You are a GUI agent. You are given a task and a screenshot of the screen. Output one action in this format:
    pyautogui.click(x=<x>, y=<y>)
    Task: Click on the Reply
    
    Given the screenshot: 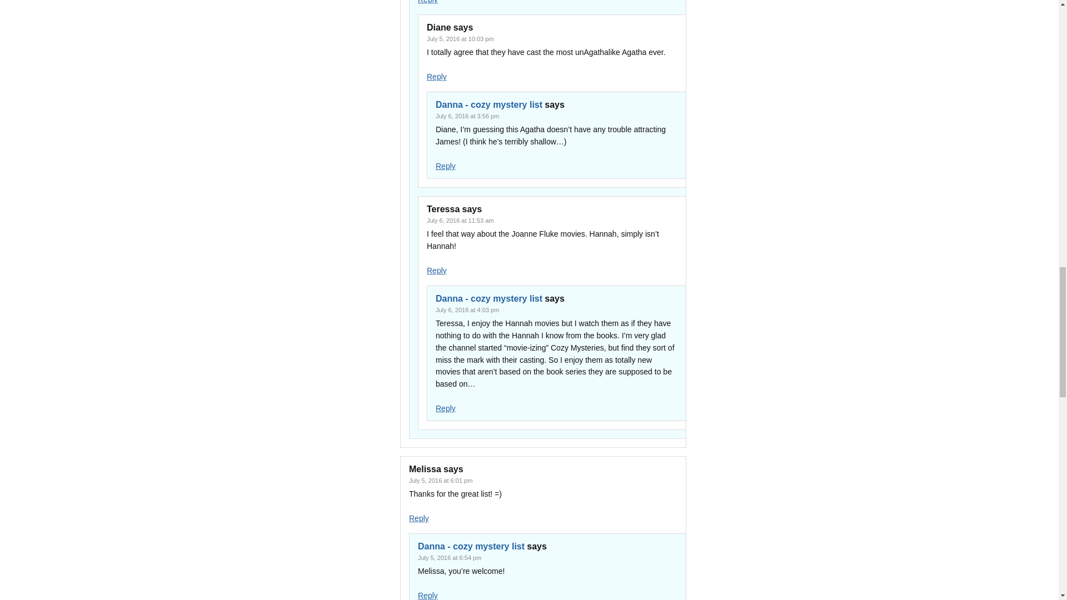 What is the action you would take?
    pyautogui.click(x=428, y=2)
    